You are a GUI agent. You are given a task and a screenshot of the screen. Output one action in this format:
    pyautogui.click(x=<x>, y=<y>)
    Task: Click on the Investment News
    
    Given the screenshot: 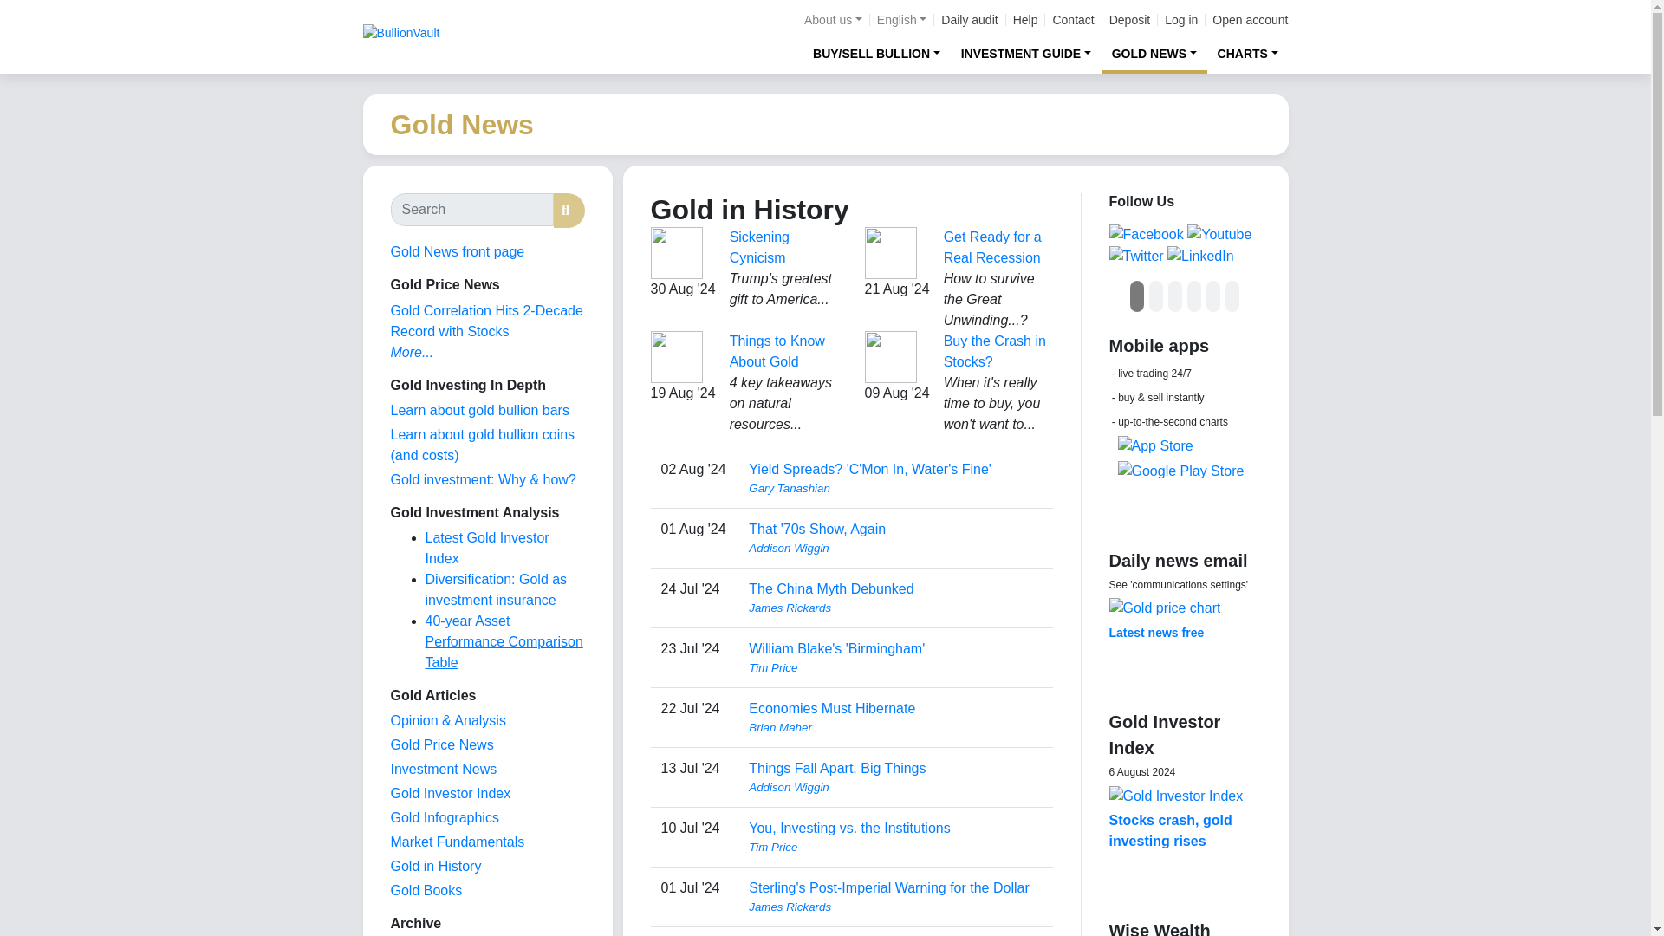 What is the action you would take?
    pyautogui.click(x=442, y=770)
    